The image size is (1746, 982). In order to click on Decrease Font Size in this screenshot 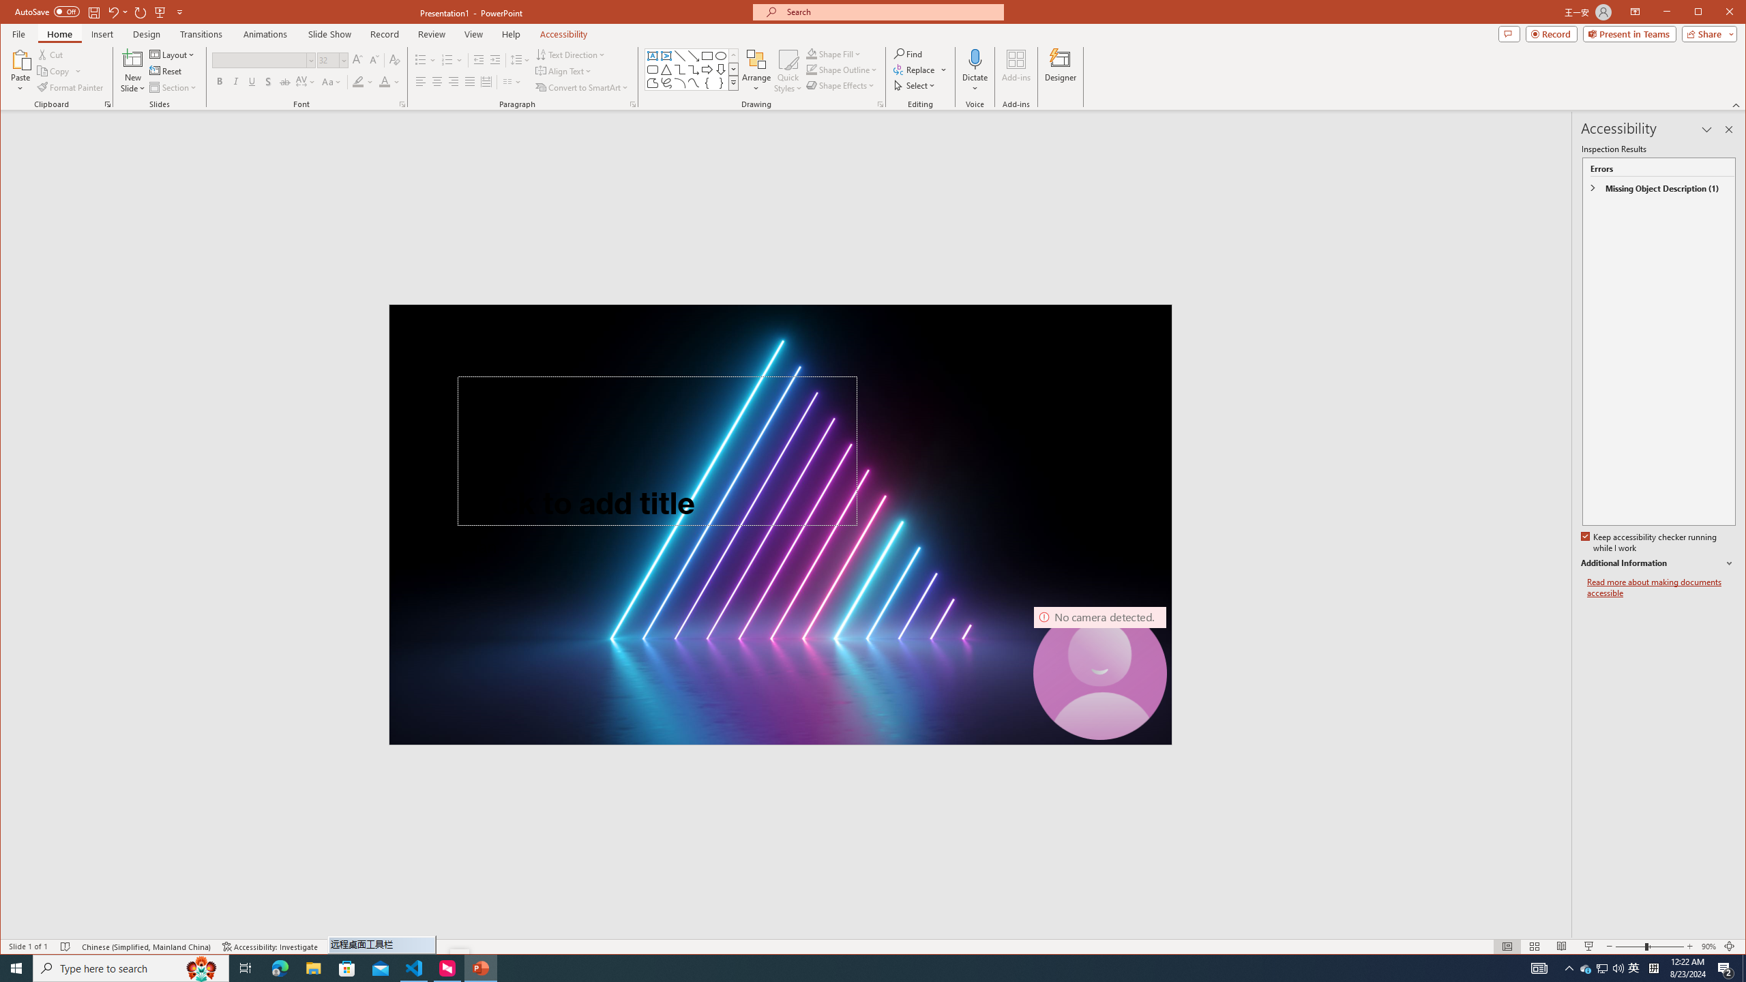, I will do `click(374, 60)`.